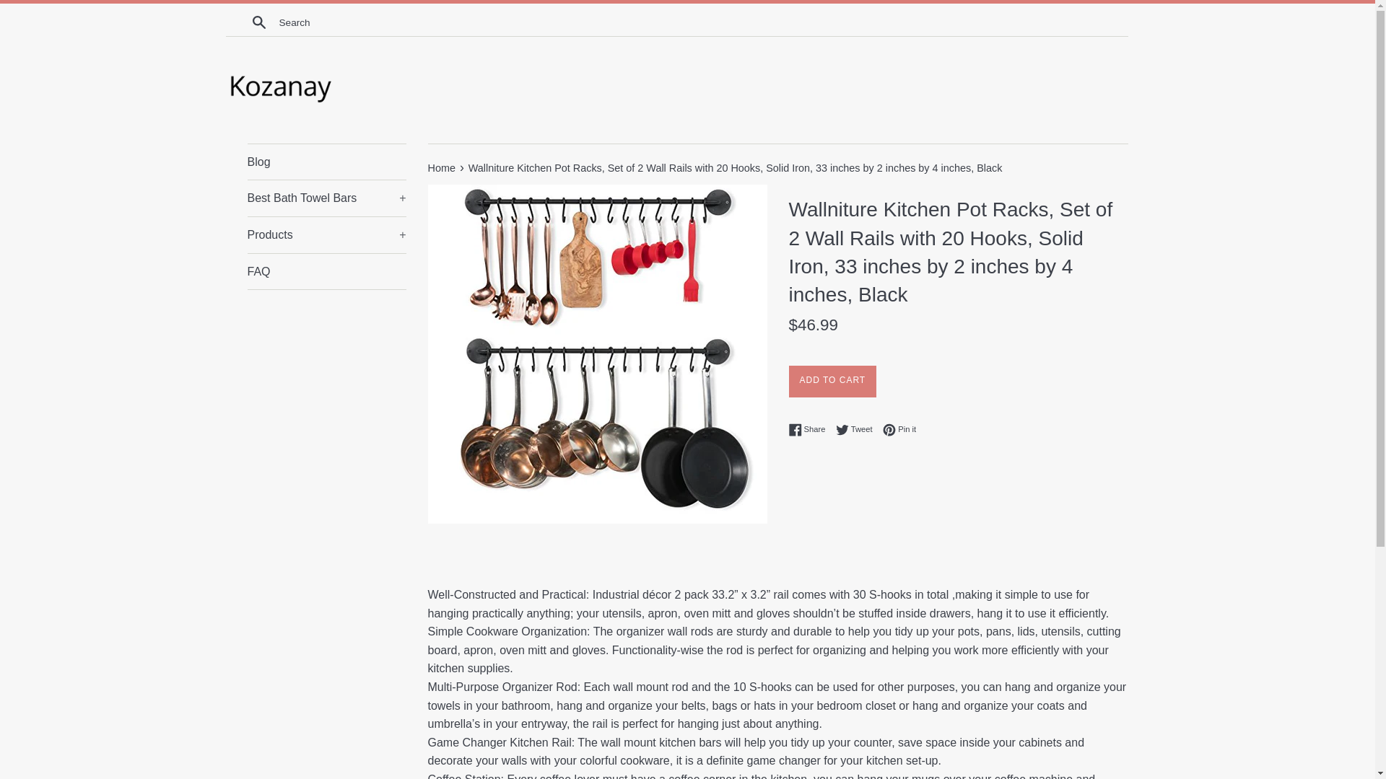 This screenshot has width=1386, height=779. Describe the element at coordinates (858, 430) in the screenshot. I see `Blog` at that location.